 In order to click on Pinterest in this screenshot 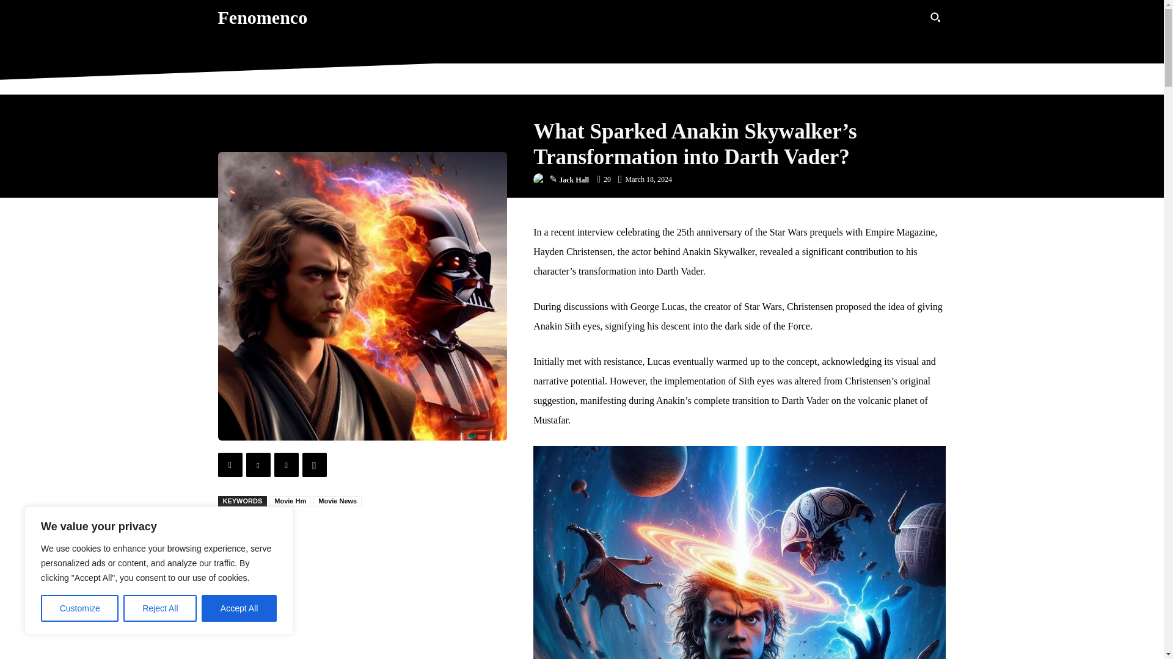, I will do `click(285, 464)`.